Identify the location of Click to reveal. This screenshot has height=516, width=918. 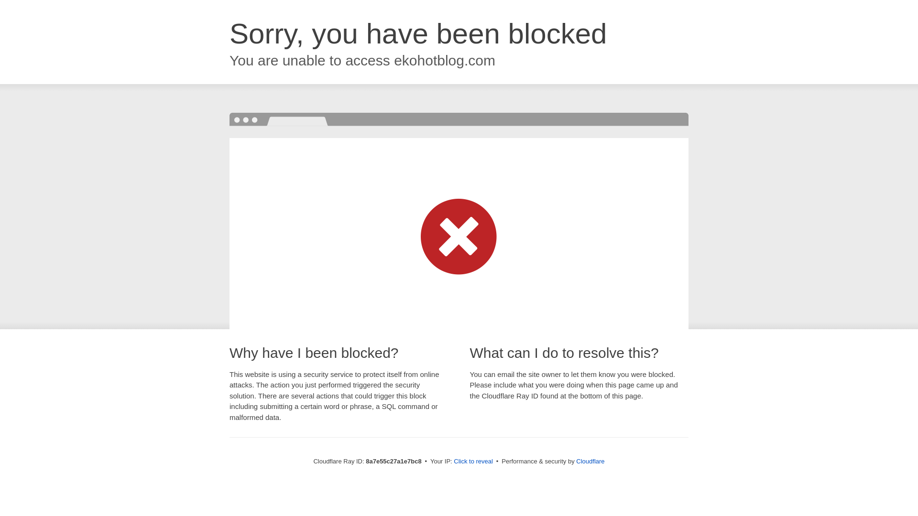
(473, 462).